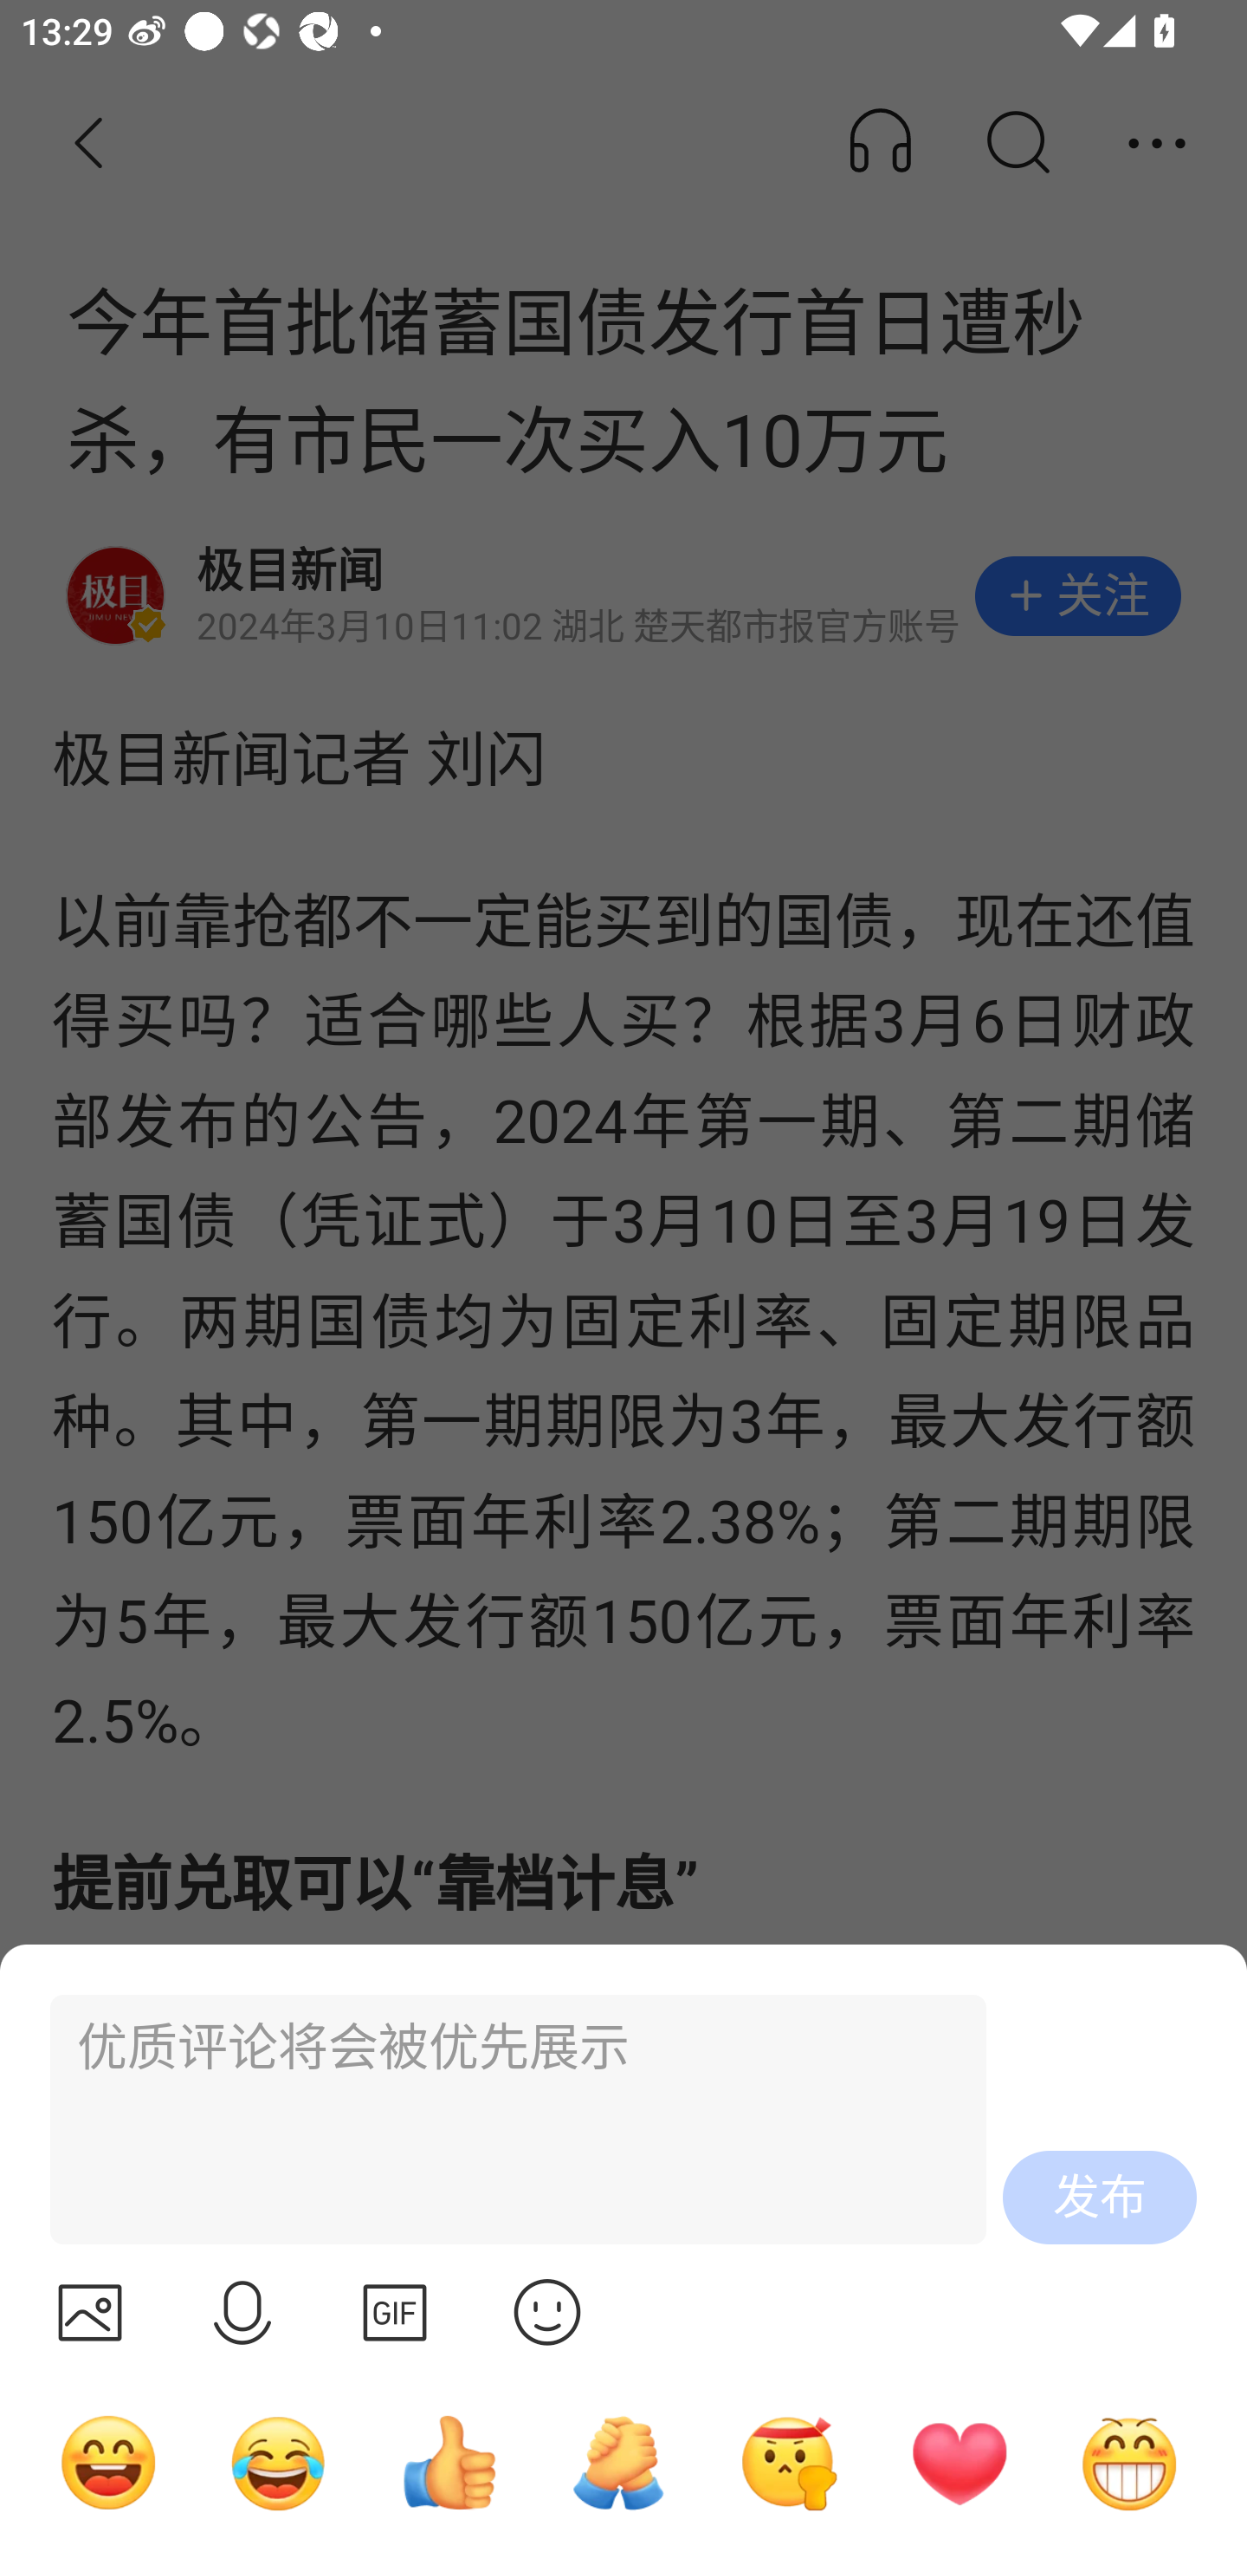 This screenshot has height=2565, width=1247. I want to click on 发布, so click(1100, 2198).